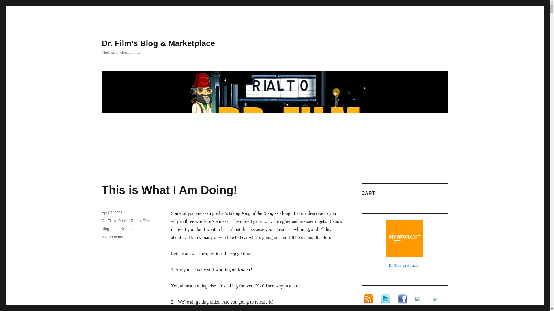 This screenshot has height=311, width=554. Describe the element at coordinates (112, 237) in the screenshot. I see `April 3, 2021` at that location.